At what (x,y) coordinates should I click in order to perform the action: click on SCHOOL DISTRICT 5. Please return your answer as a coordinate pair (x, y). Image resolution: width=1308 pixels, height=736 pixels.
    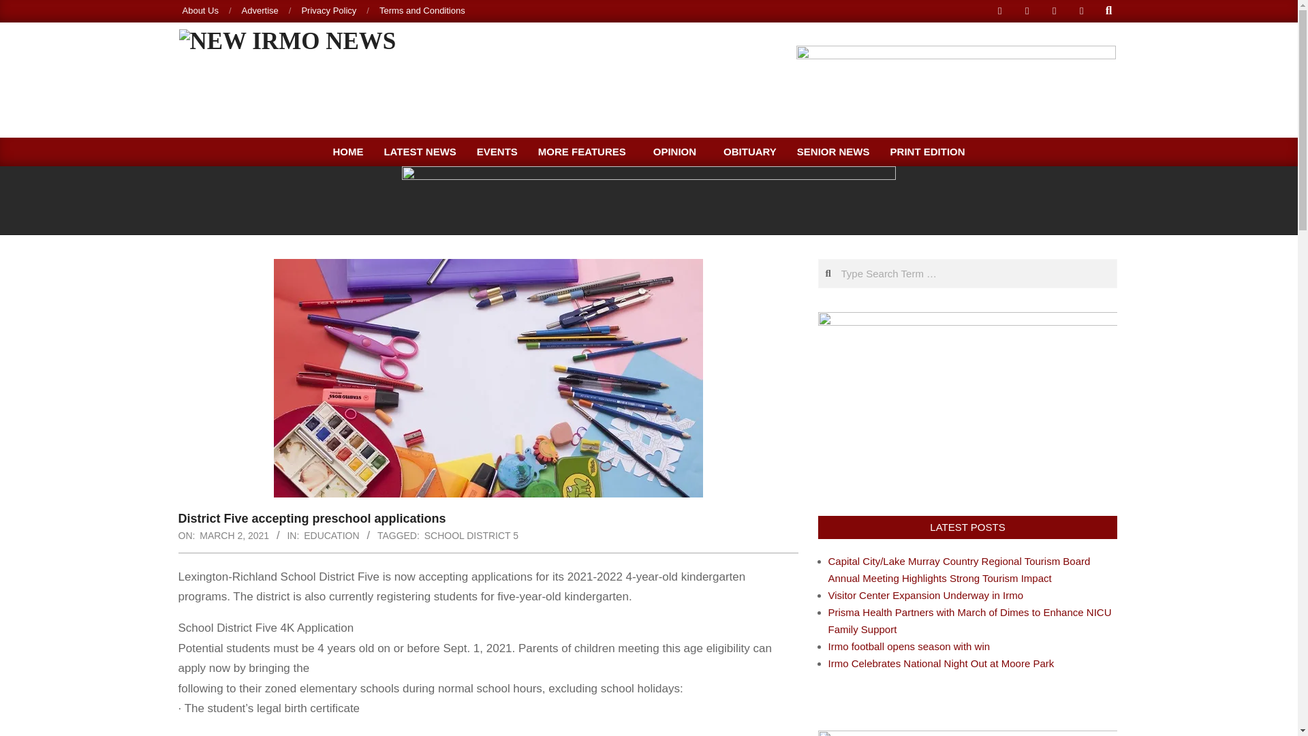
    Looking at the image, I should click on (471, 535).